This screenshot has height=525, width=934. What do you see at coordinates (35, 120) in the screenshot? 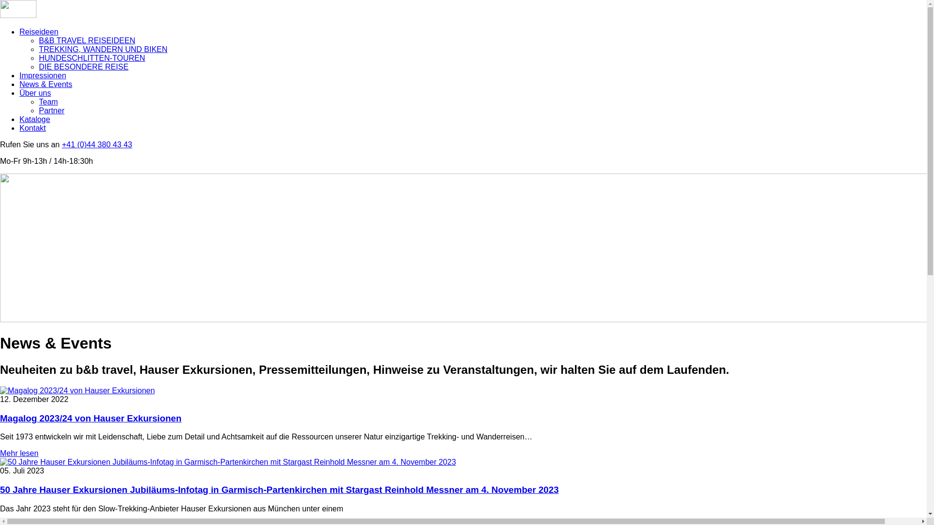
I see `Kataloge` at bounding box center [35, 120].